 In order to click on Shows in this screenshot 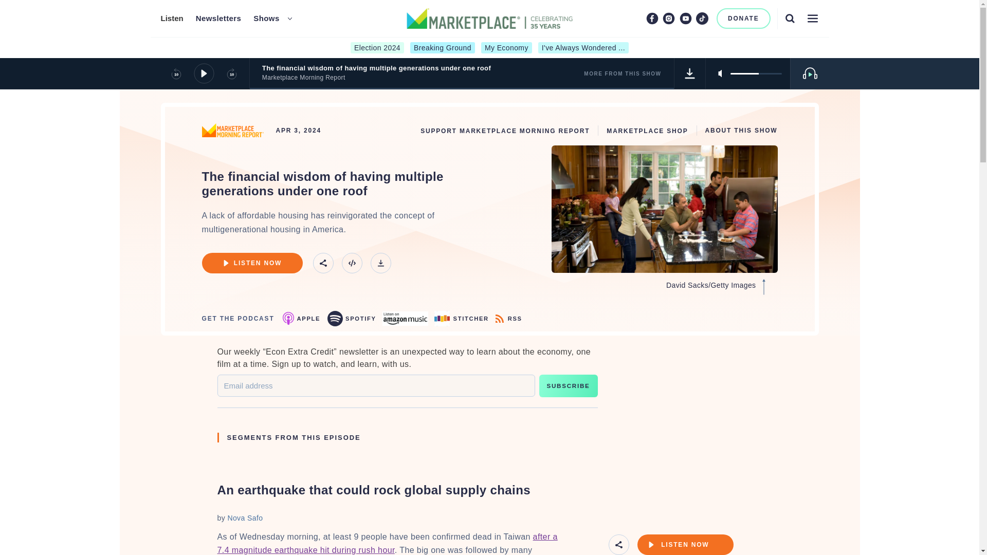, I will do `click(266, 18)`.